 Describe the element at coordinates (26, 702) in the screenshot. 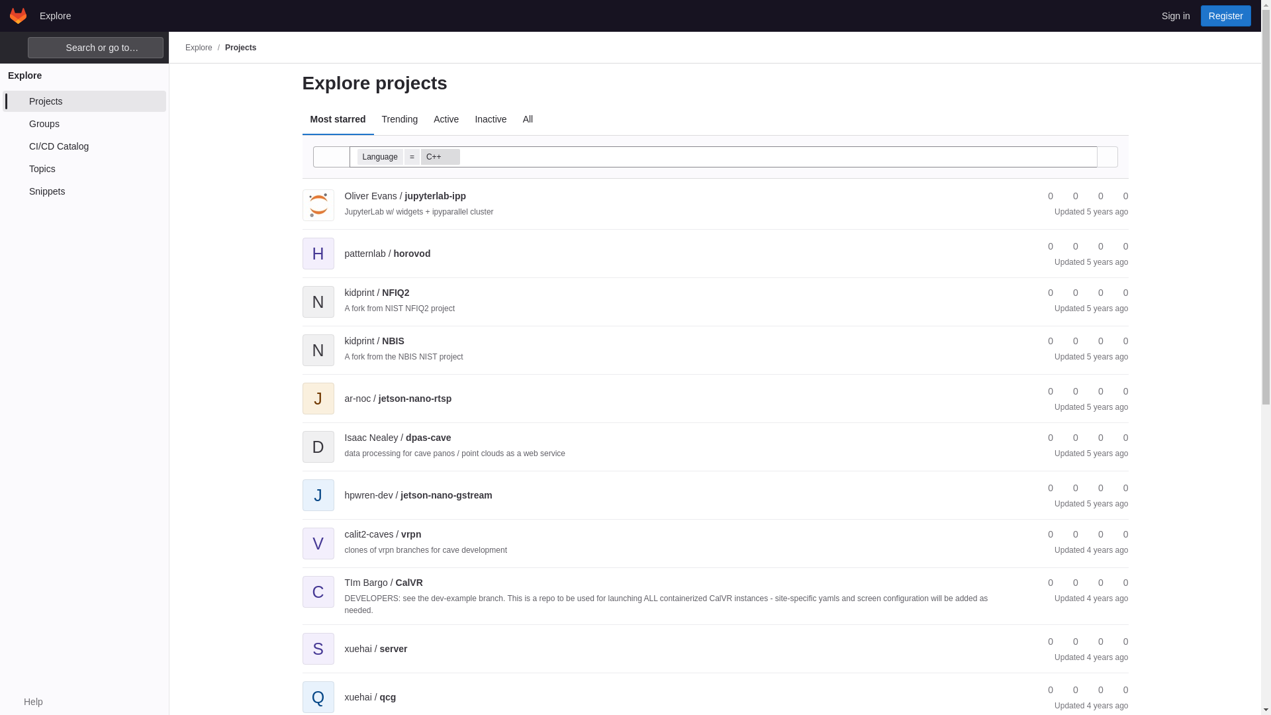

I see `Help` at that location.